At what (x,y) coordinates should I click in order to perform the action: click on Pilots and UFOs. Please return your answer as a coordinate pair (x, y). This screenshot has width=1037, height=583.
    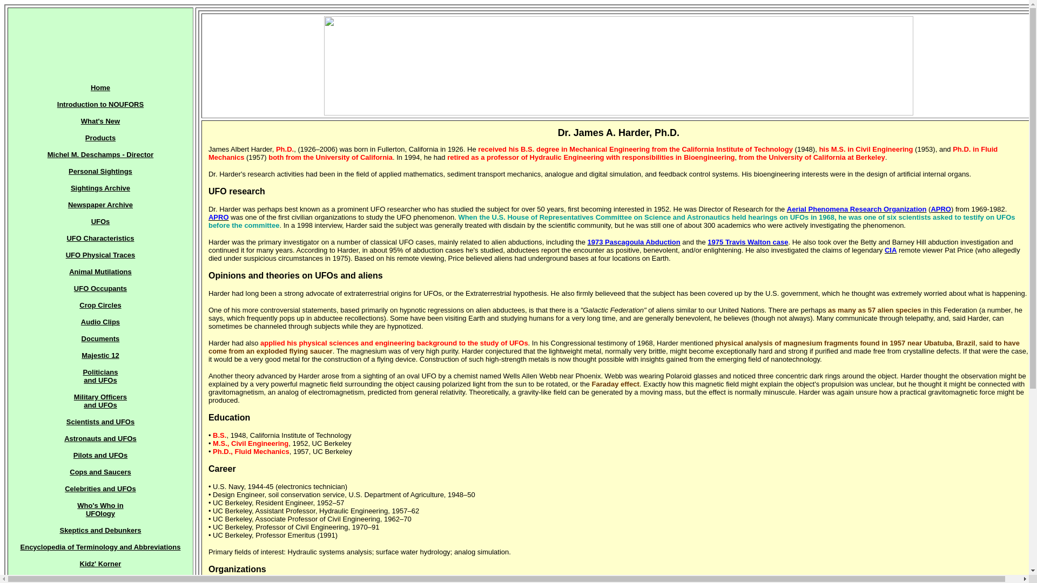
    Looking at the image, I should click on (100, 455).